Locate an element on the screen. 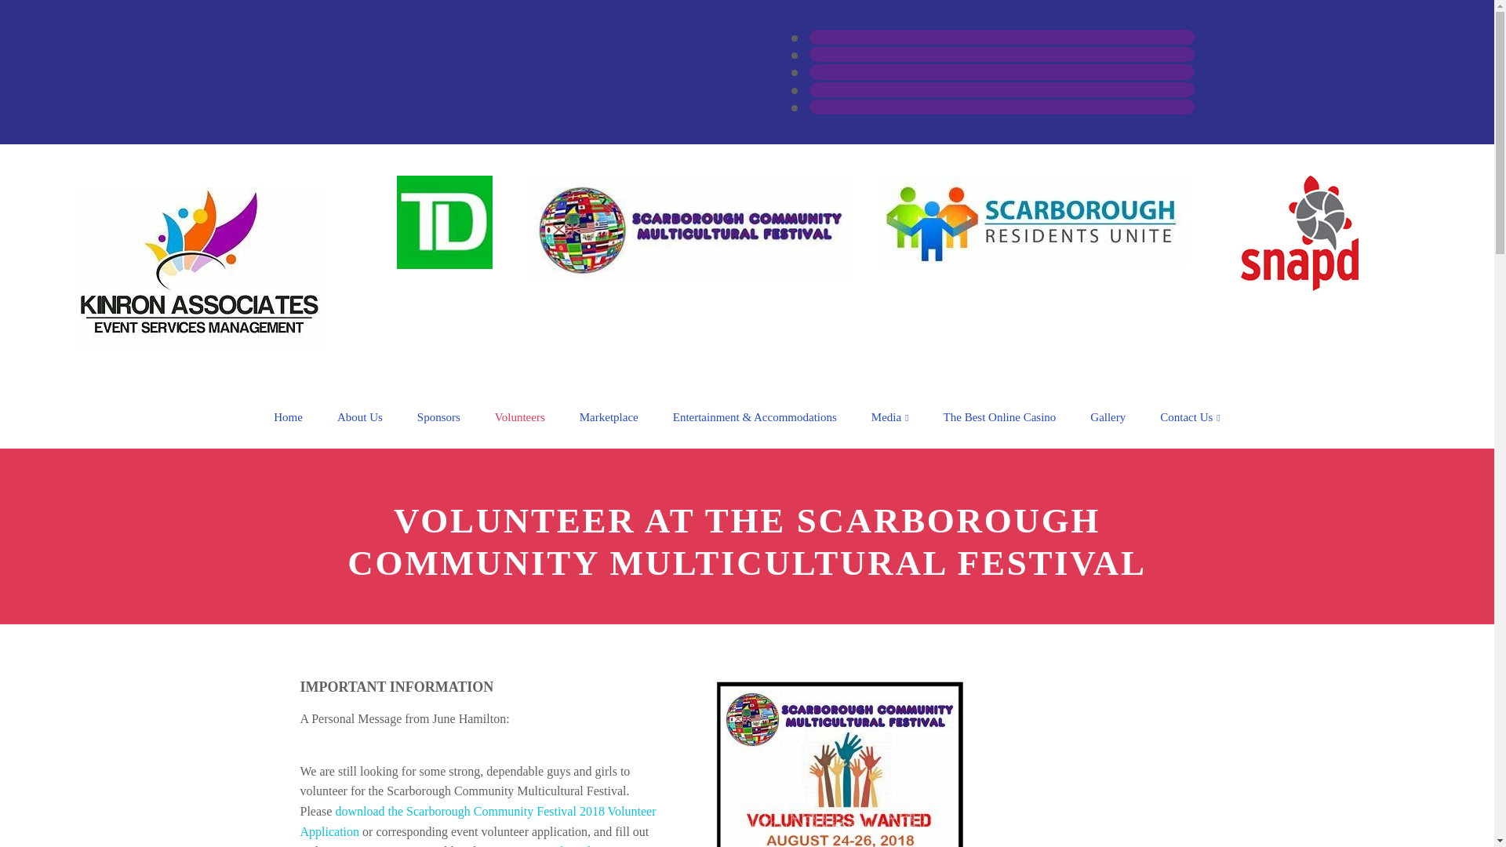 Image resolution: width=1506 pixels, height=847 pixels. Marketplace is located at coordinates (609, 417).